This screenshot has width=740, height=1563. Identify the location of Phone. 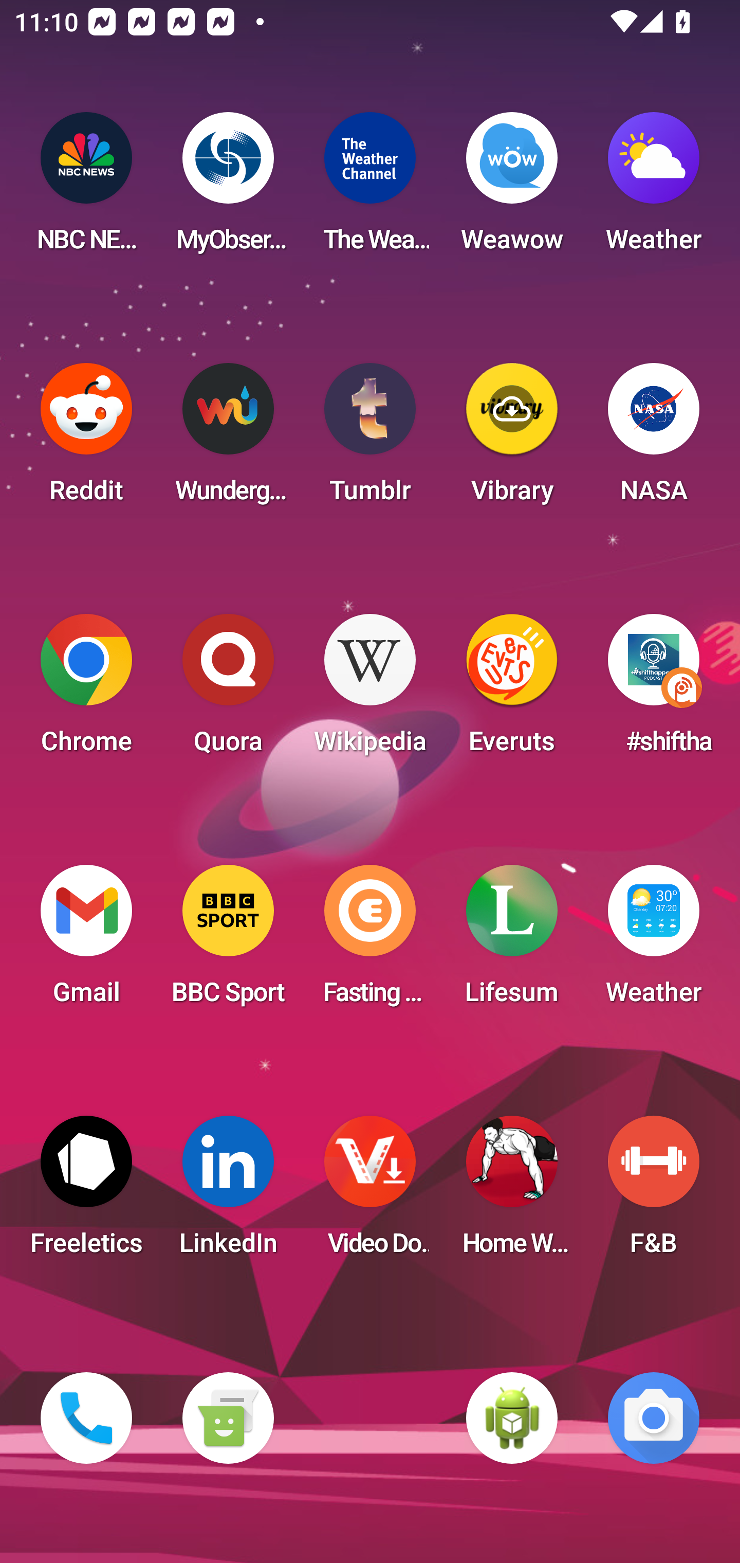
(86, 1418).